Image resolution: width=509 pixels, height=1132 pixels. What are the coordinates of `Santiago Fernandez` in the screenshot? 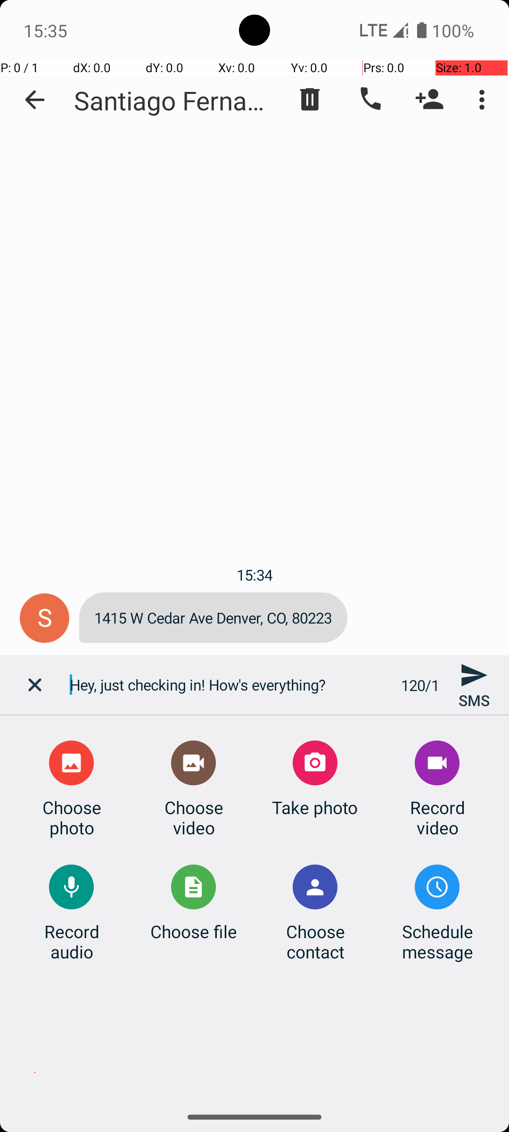 It's located at (174, 100).